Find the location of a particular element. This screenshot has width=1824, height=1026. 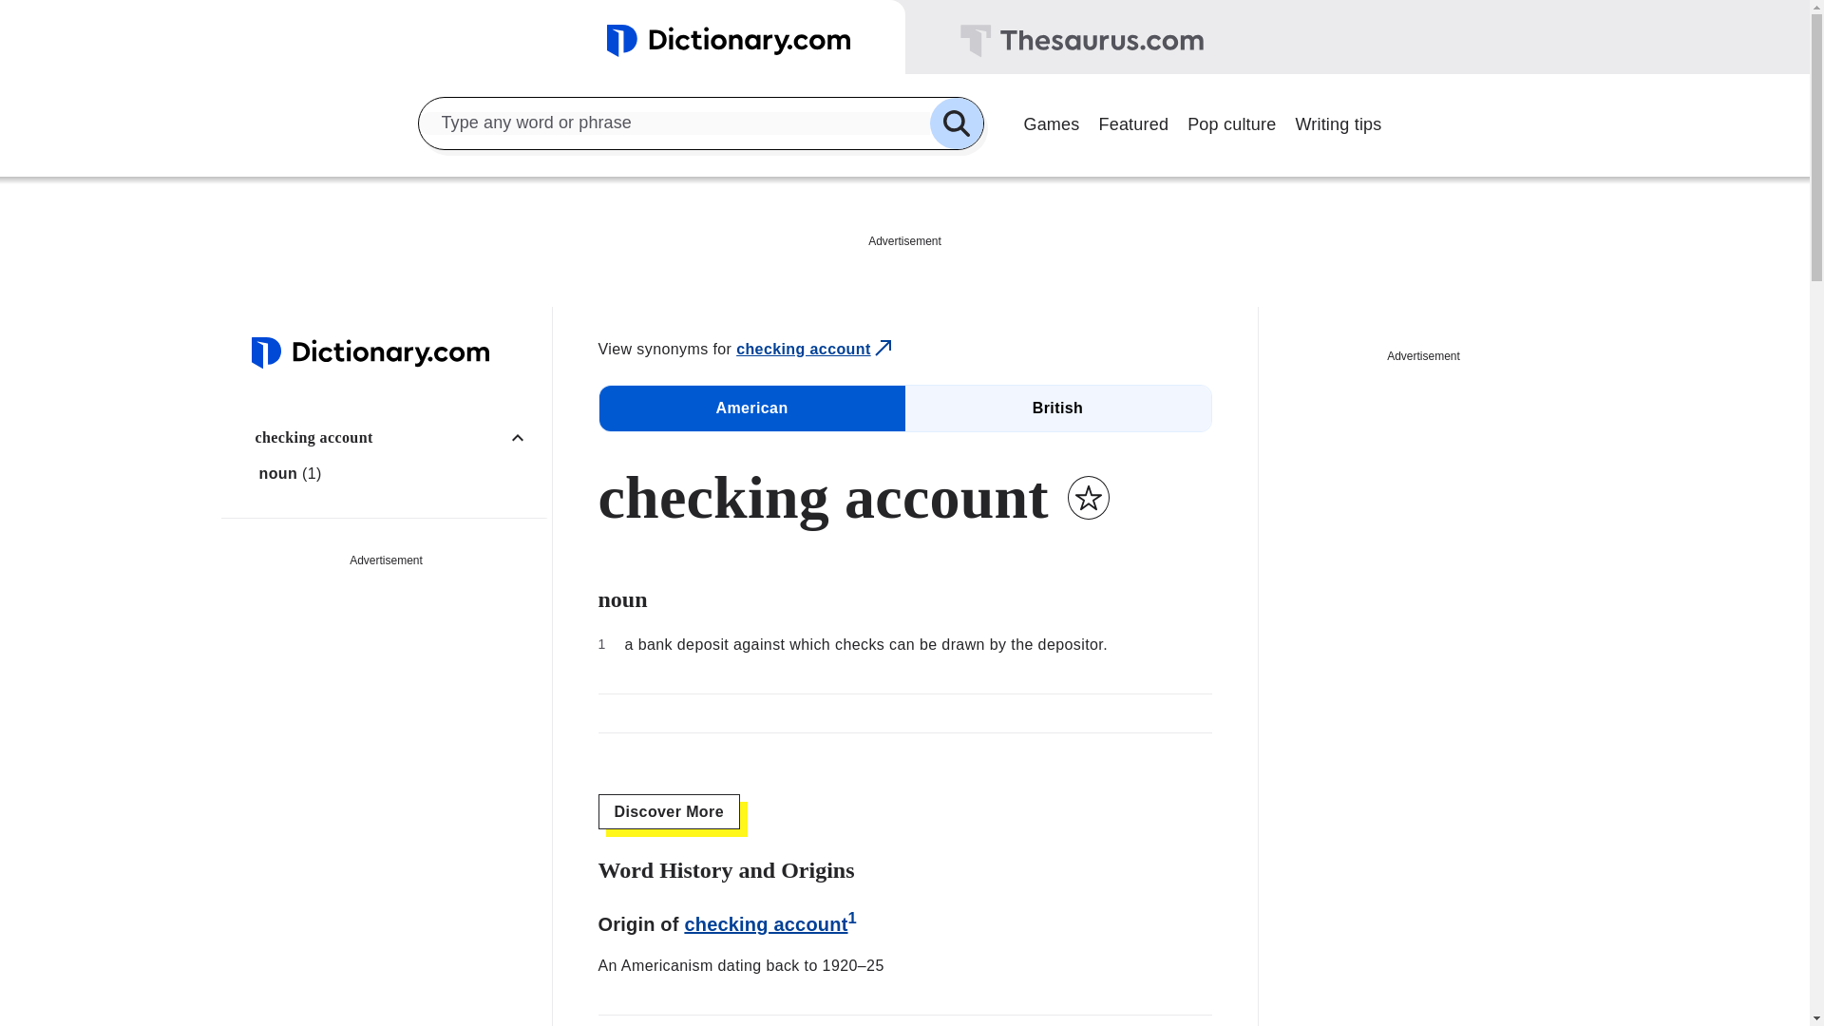

Pop culture is located at coordinates (1231, 122).